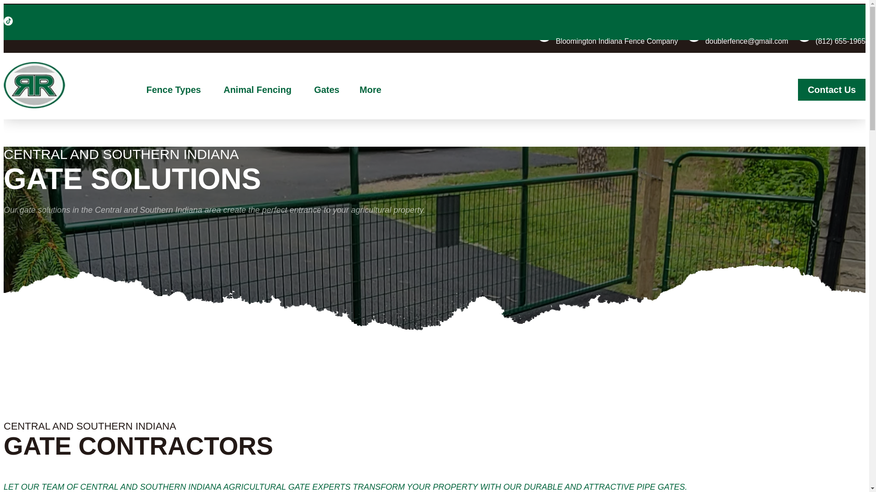  I want to click on Board Fence, so click(200, 129).